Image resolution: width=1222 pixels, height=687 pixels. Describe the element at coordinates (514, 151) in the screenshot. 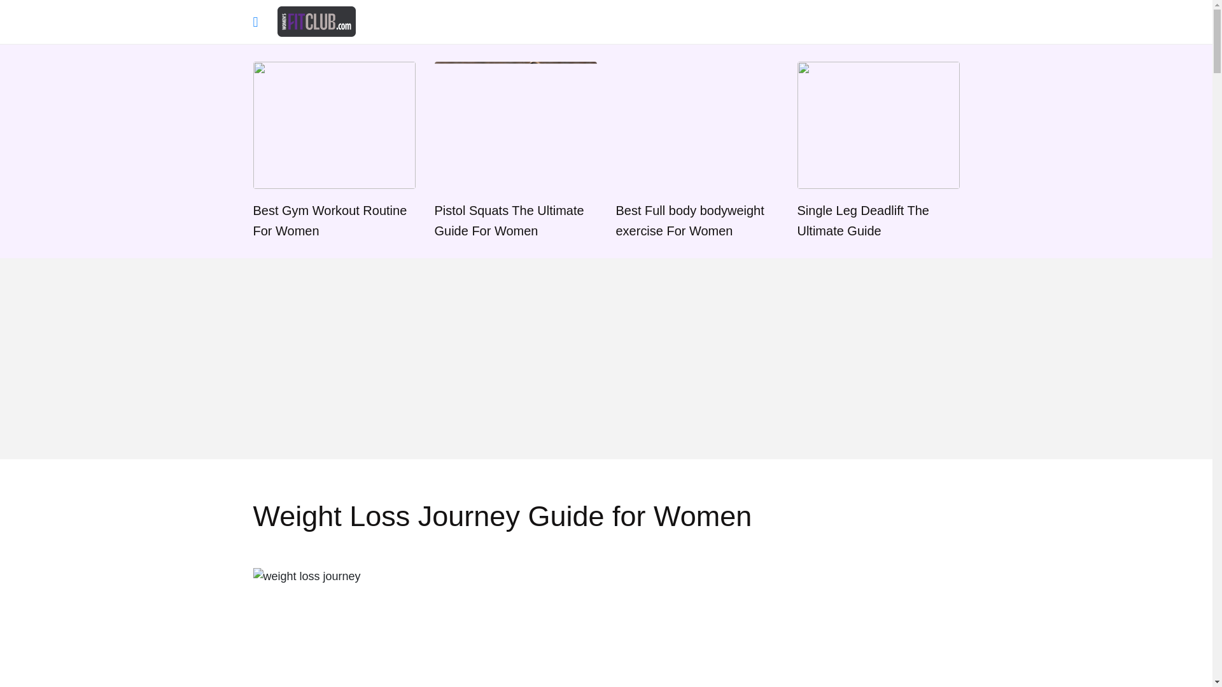

I see `read more Pistol Squats The Ultimate Guide For Women` at that location.